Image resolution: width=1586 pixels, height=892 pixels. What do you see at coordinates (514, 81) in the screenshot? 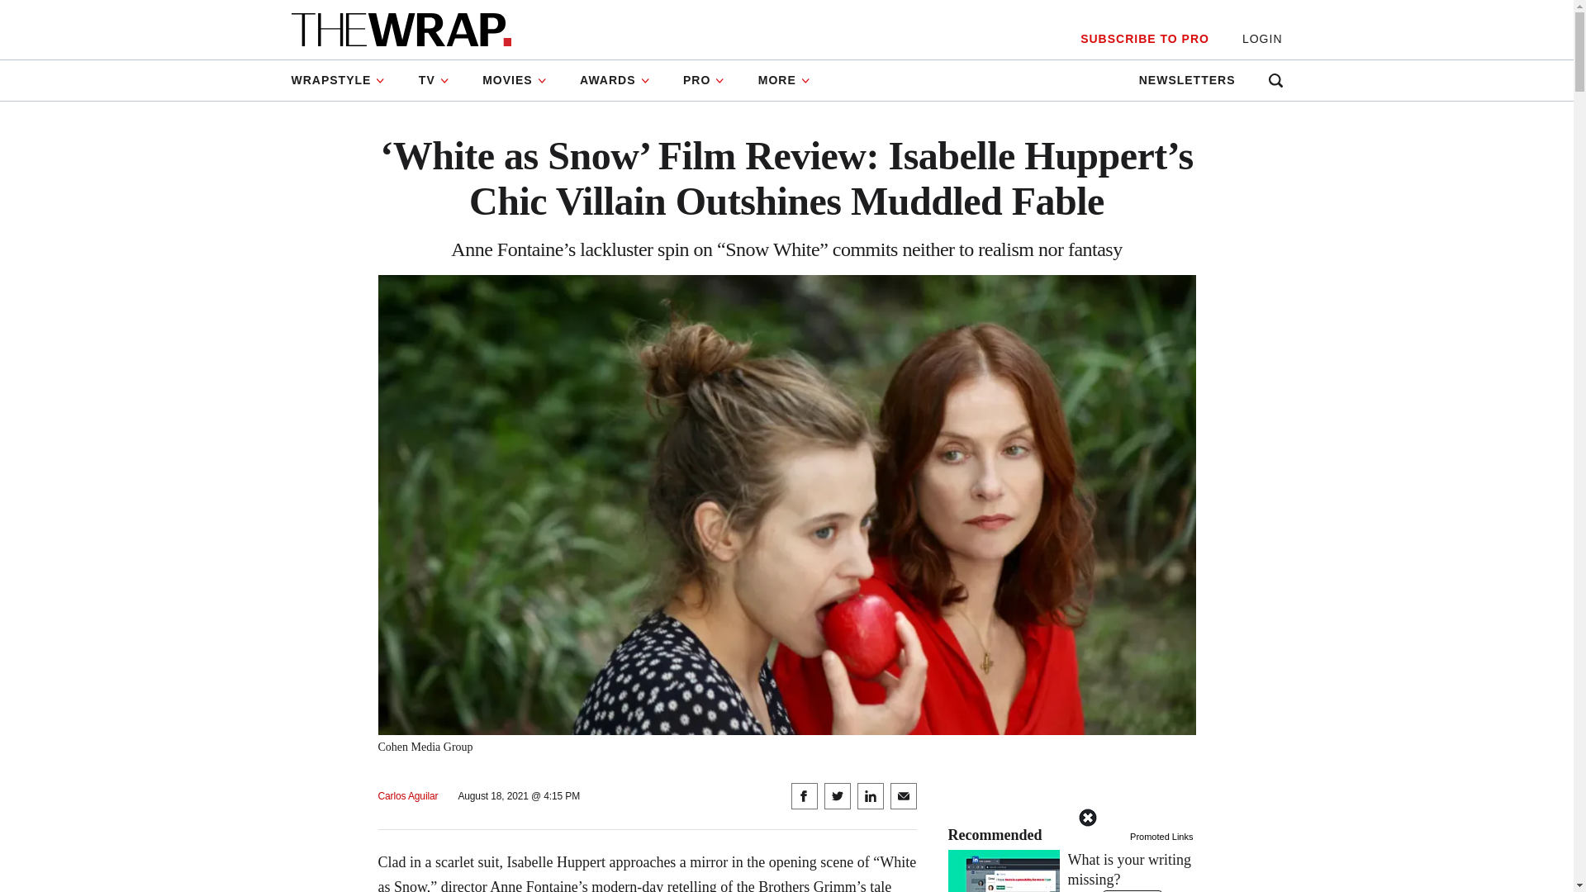
I see `MOVIES` at bounding box center [514, 81].